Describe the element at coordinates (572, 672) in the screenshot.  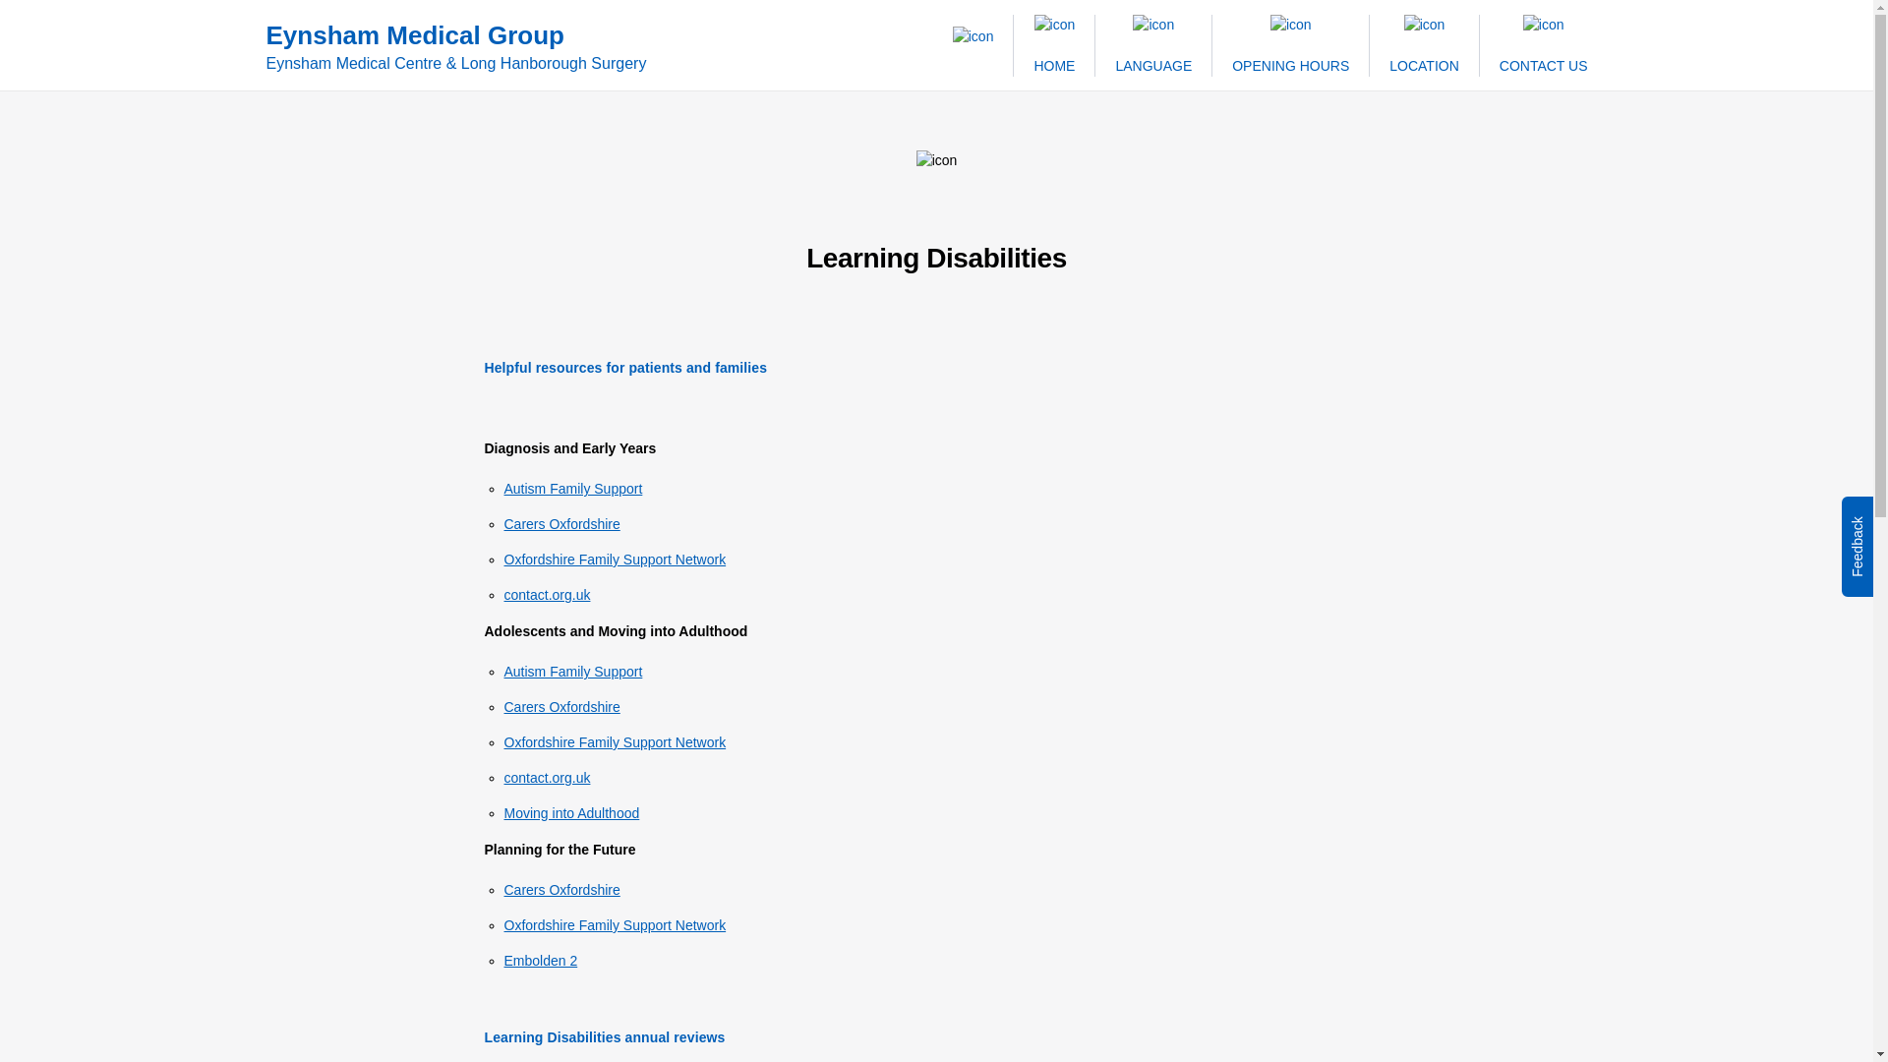
I see `Autism Family Support` at that location.